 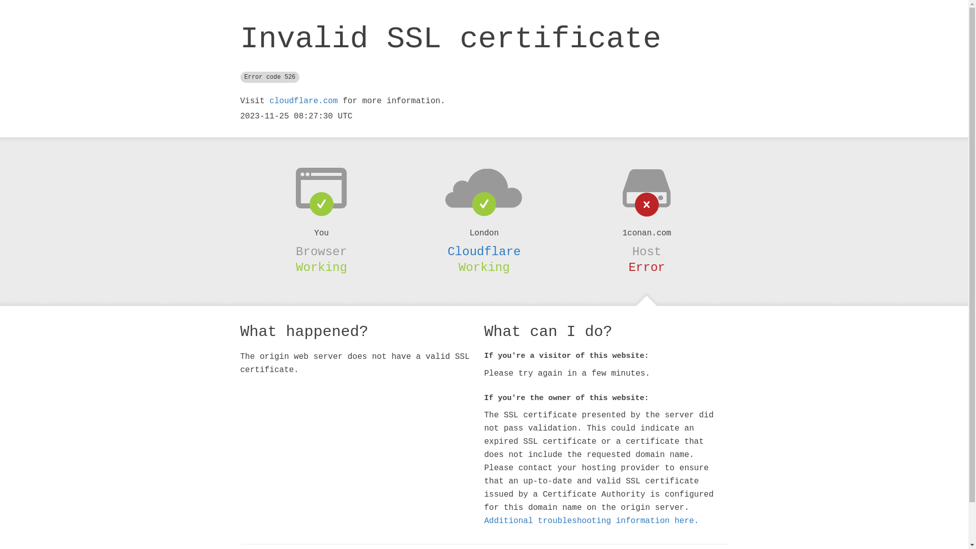 I want to click on Cloudflare, so click(x=484, y=252).